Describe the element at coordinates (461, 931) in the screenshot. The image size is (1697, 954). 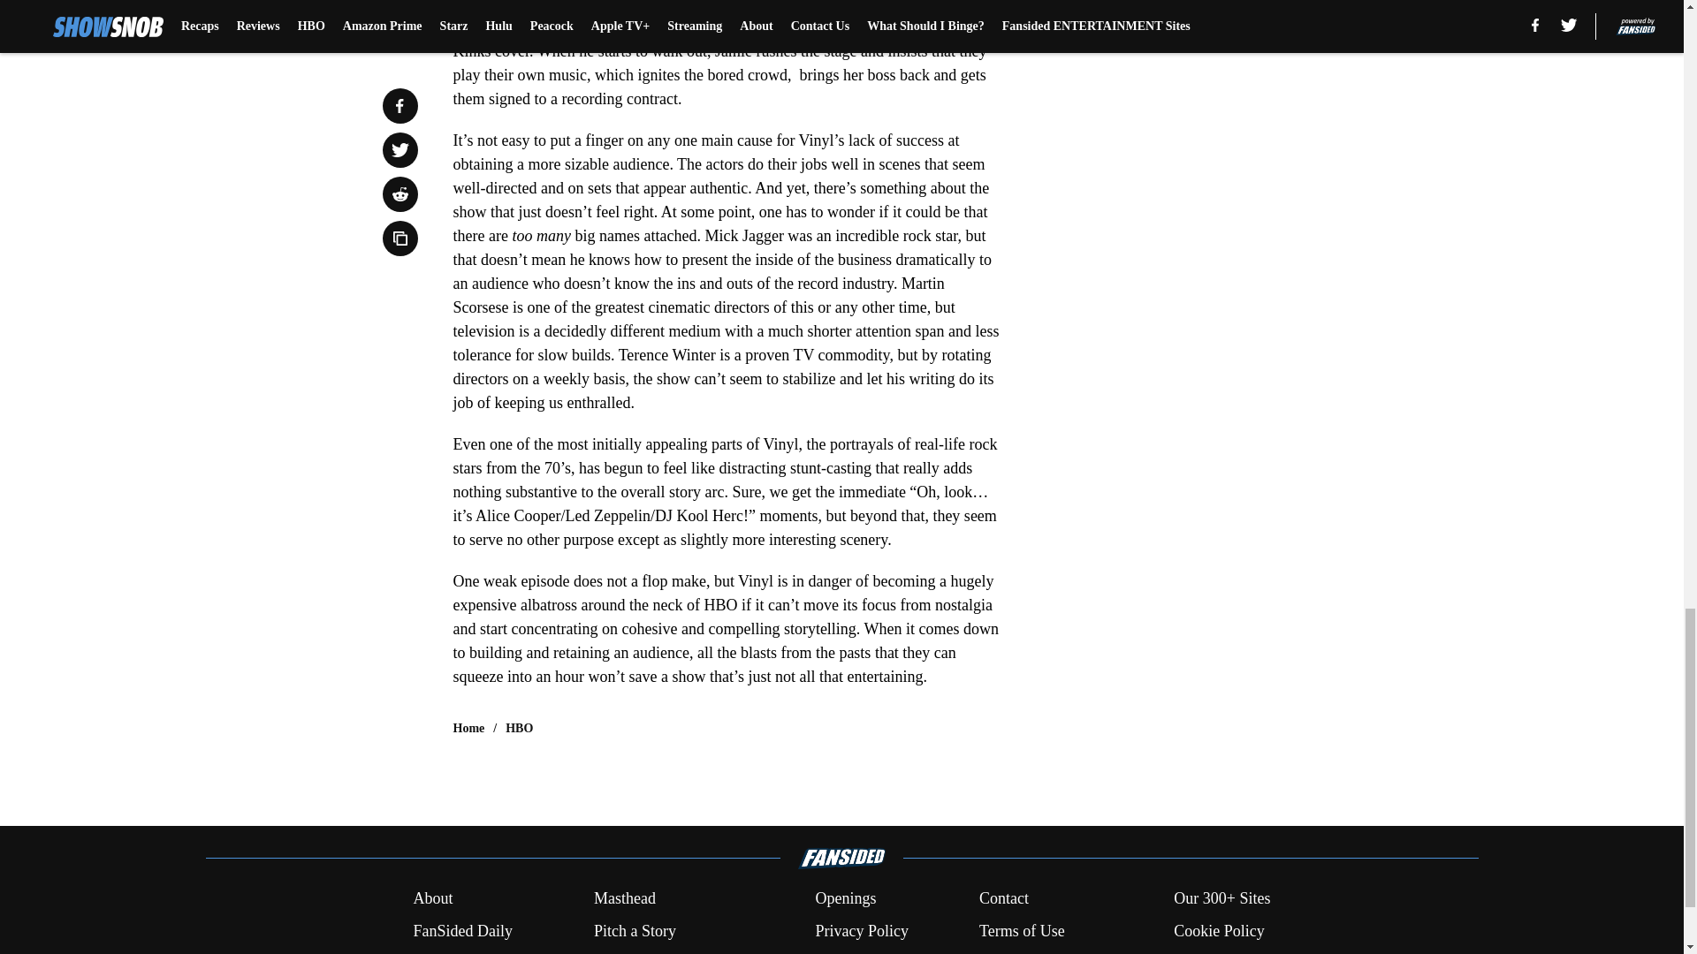
I see `FanSided Daily` at that location.